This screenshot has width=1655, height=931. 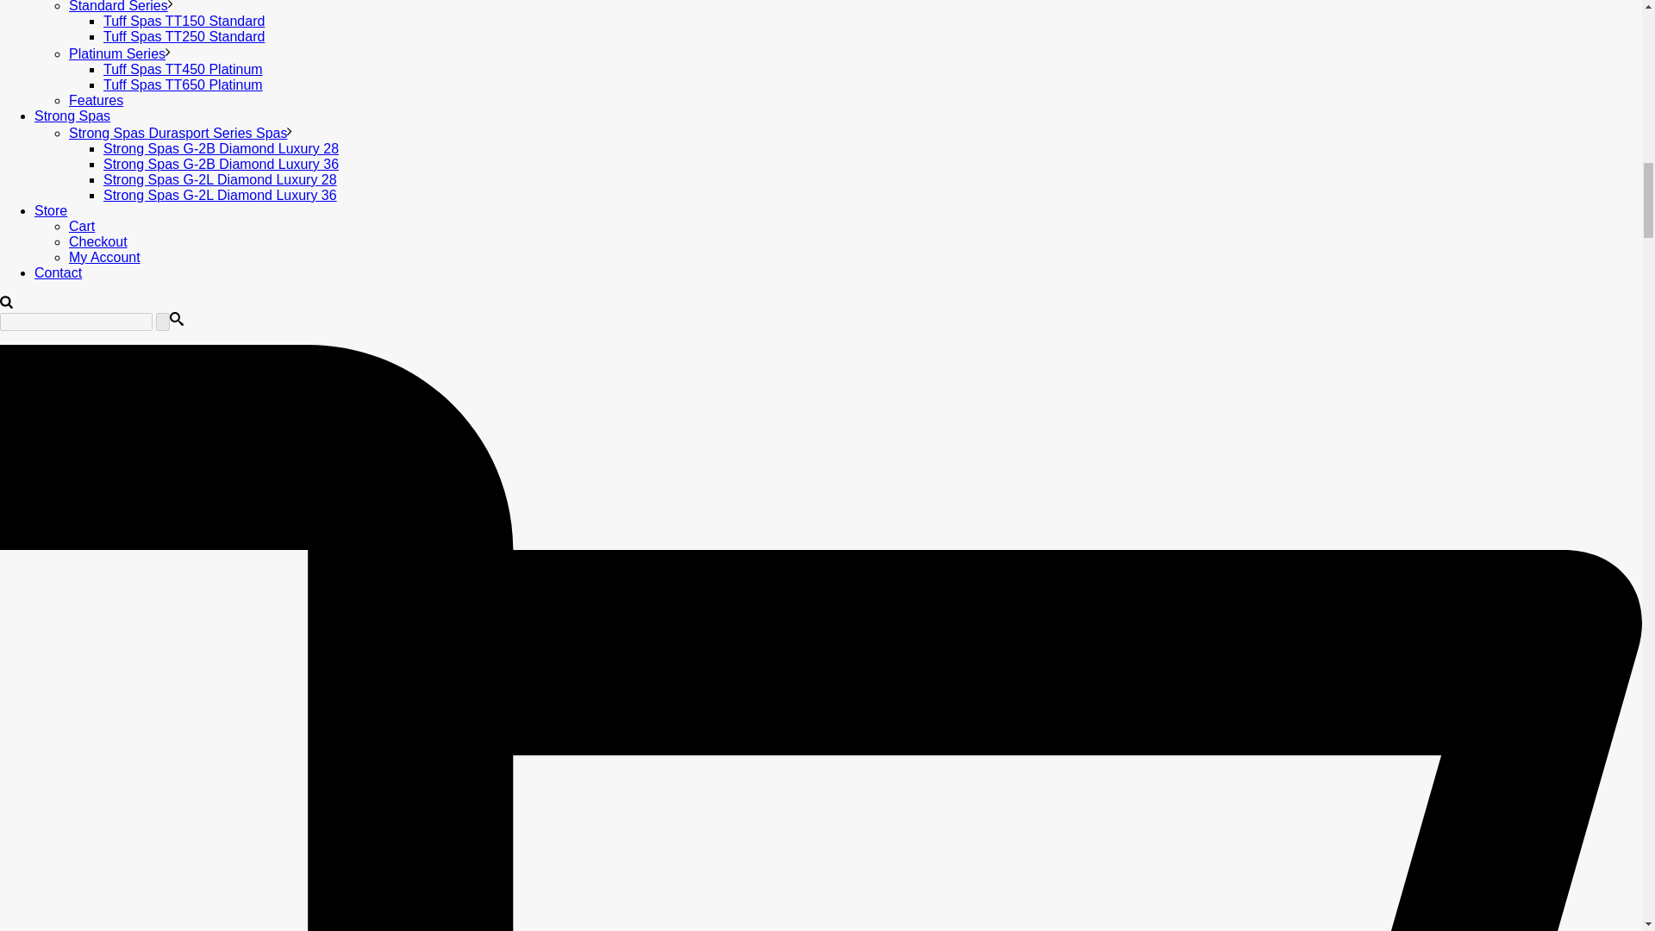 I want to click on Tuff Spas TT450 Platinum, so click(x=183, y=69).